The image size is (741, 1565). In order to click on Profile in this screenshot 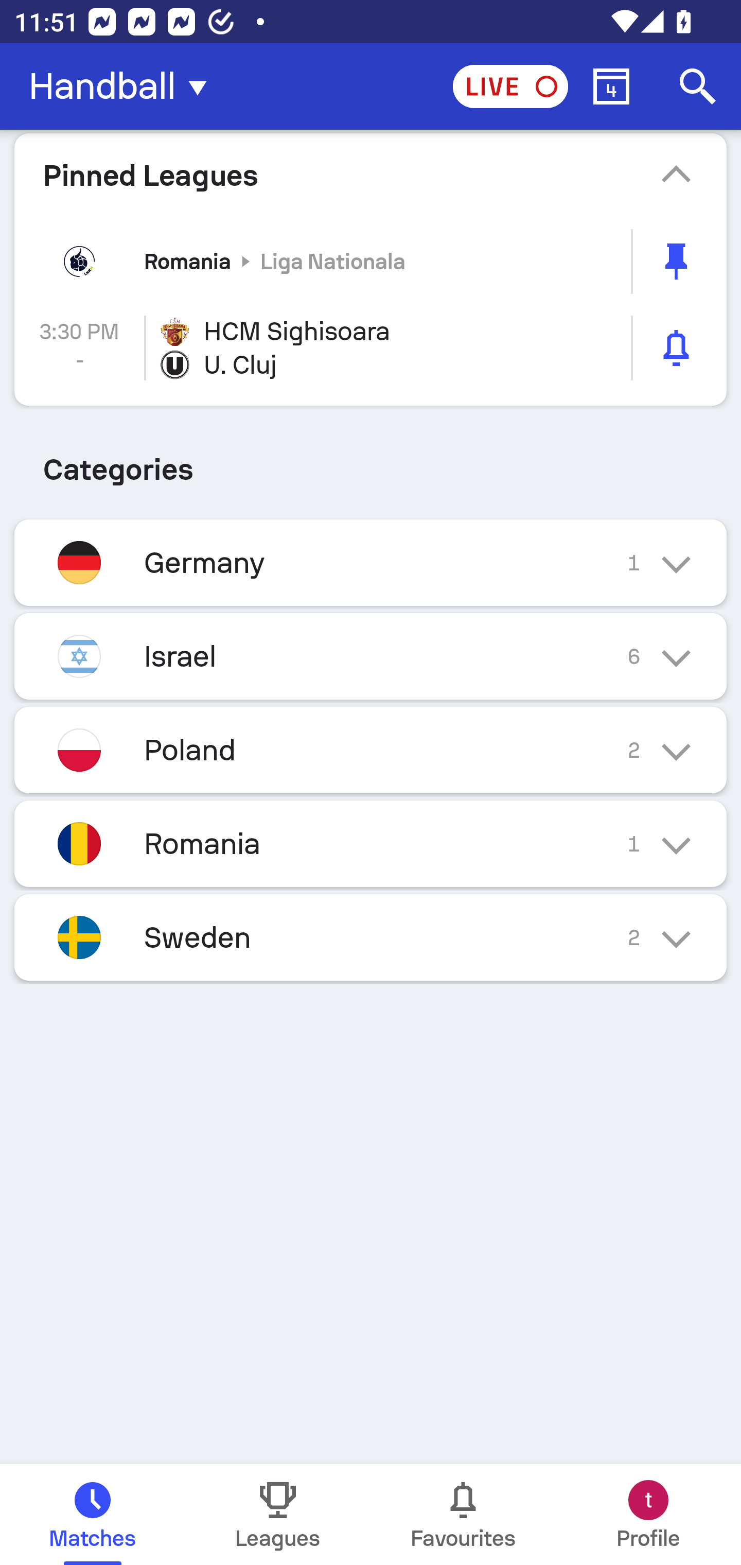, I will do `click(648, 1515)`.